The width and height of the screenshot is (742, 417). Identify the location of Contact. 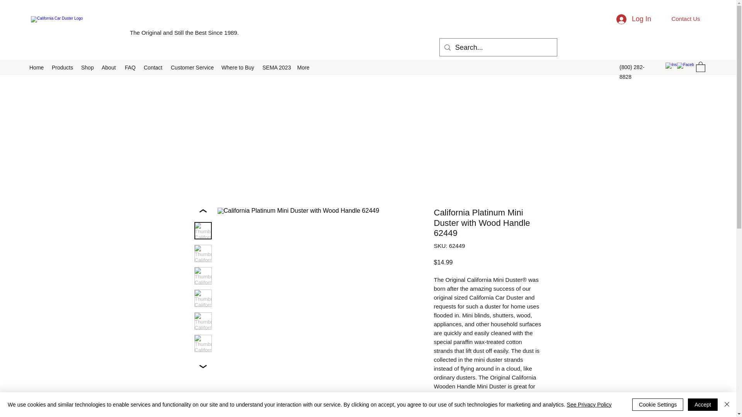
(153, 67).